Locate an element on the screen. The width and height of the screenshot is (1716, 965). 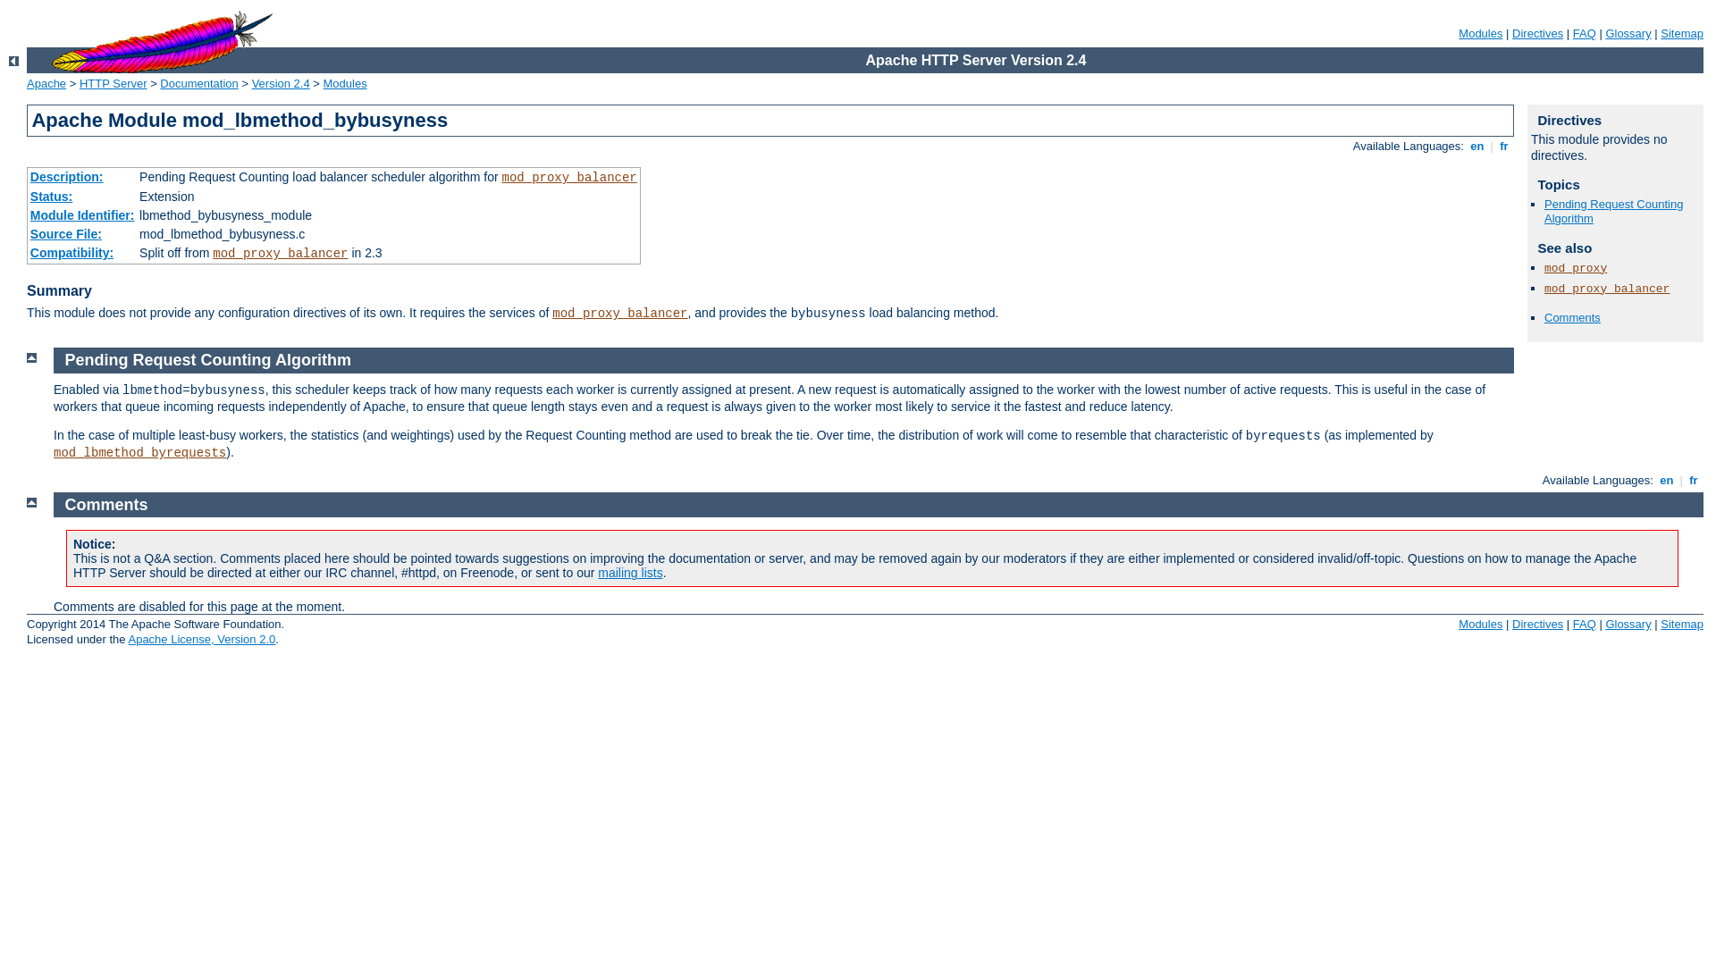
 fr  is located at coordinates (1695, 481).